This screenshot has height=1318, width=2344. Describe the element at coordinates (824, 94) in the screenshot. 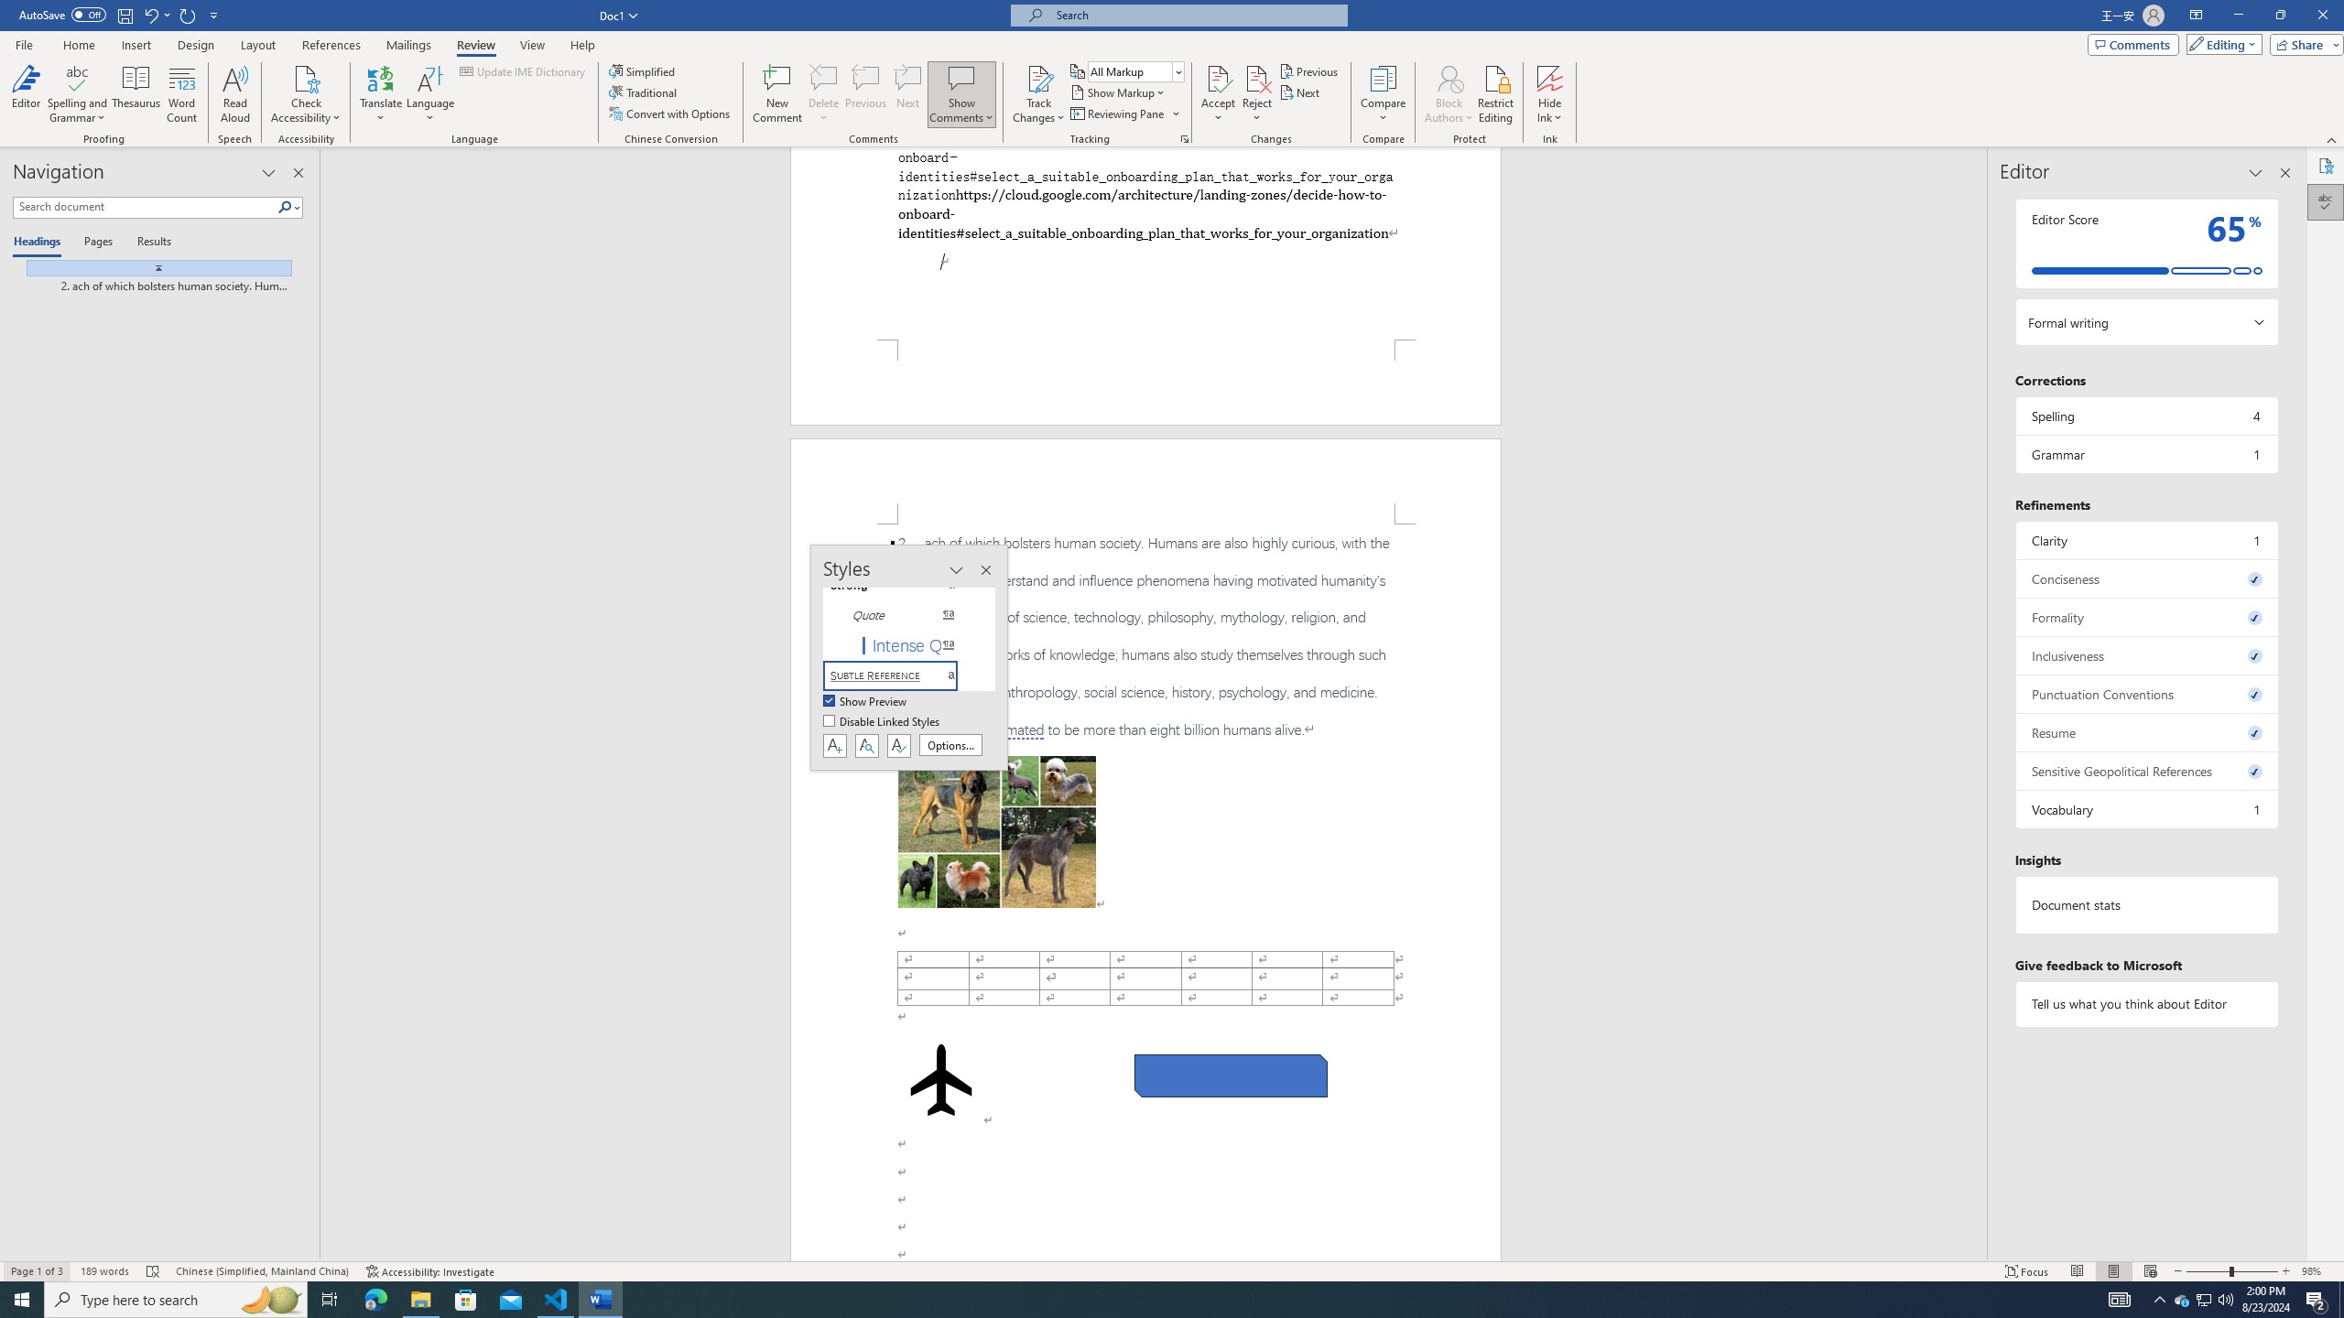

I see `Delete` at that location.